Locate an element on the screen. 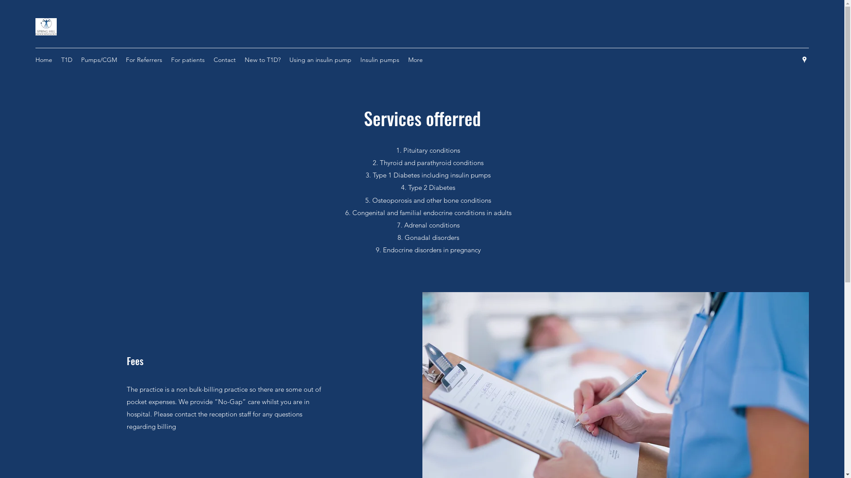 The image size is (851, 478). Contact is located at coordinates (225, 60).